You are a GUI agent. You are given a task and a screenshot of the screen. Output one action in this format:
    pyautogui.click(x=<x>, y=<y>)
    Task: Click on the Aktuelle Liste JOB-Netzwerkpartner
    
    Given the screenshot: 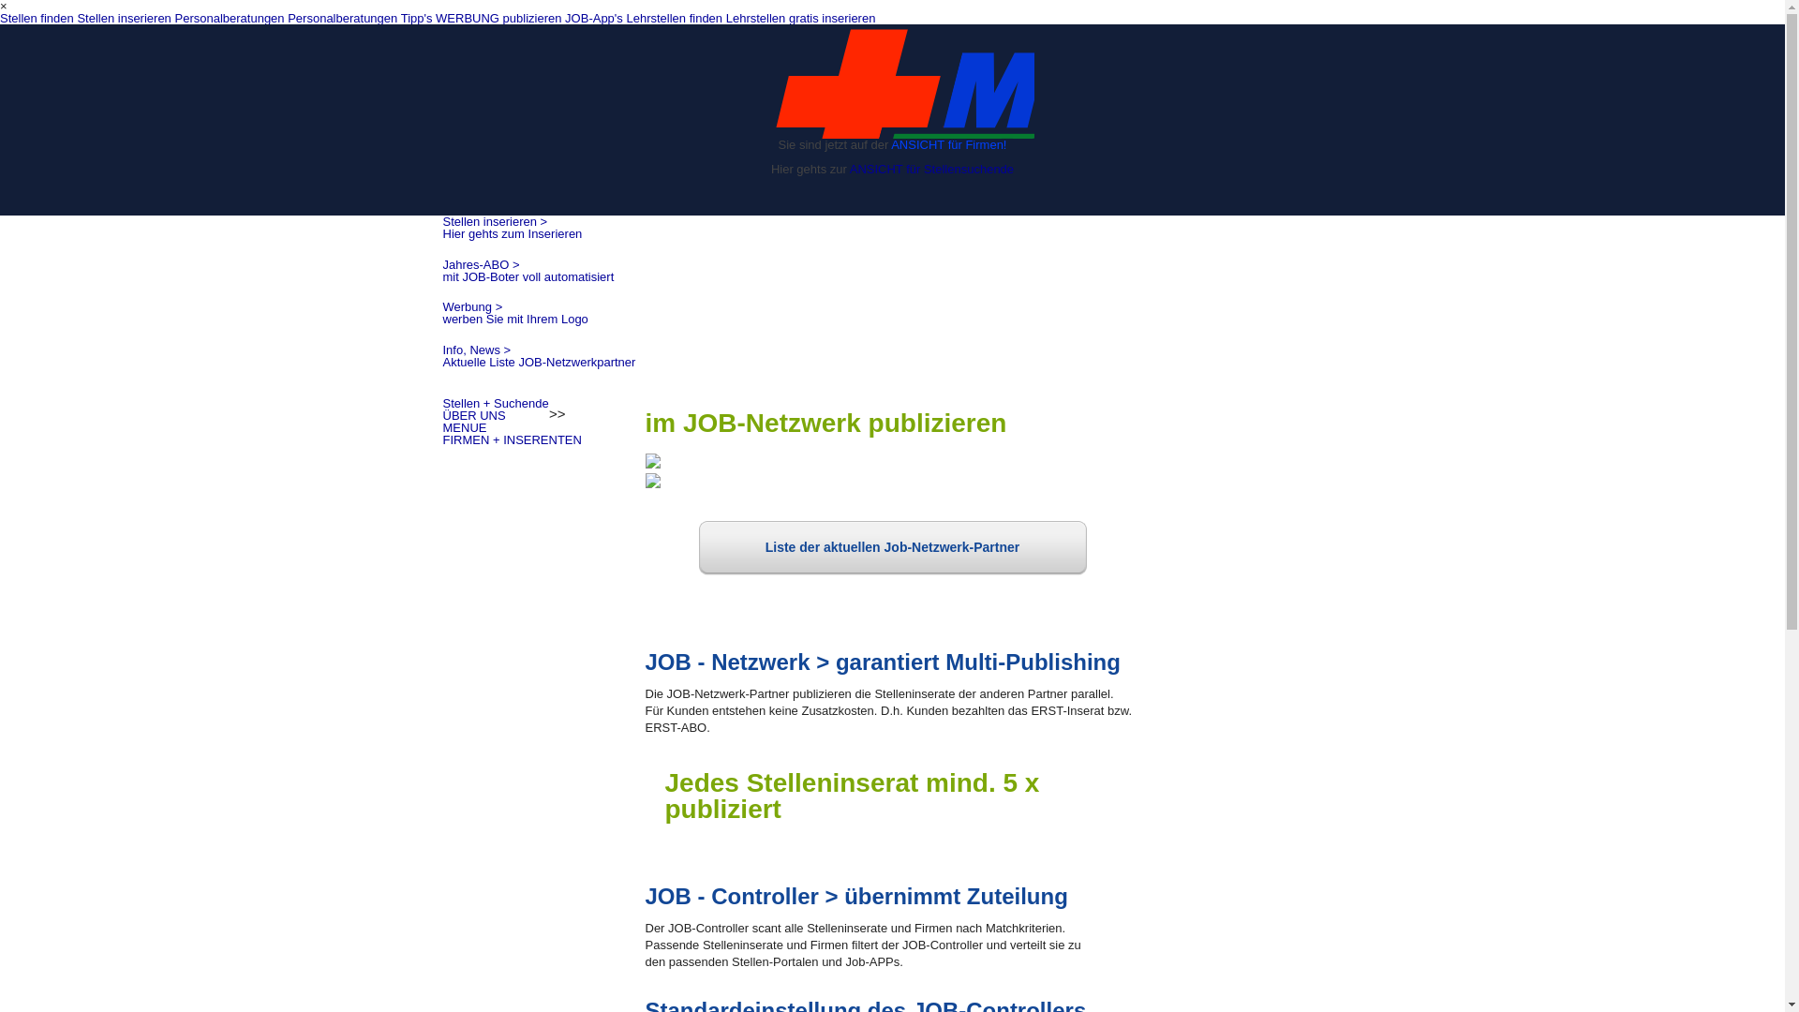 What is the action you would take?
    pyautogui.click(x=539, y=362)
    